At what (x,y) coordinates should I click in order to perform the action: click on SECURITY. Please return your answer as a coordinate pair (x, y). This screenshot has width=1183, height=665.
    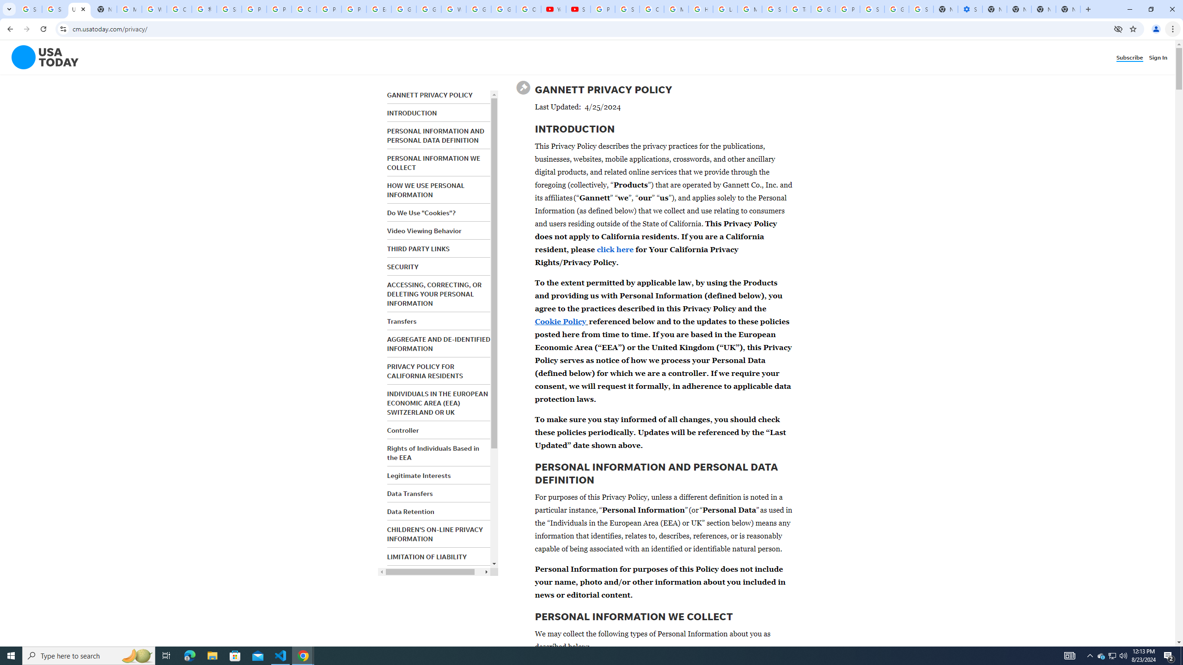
    Looking at the image, I should click on (403, 267).